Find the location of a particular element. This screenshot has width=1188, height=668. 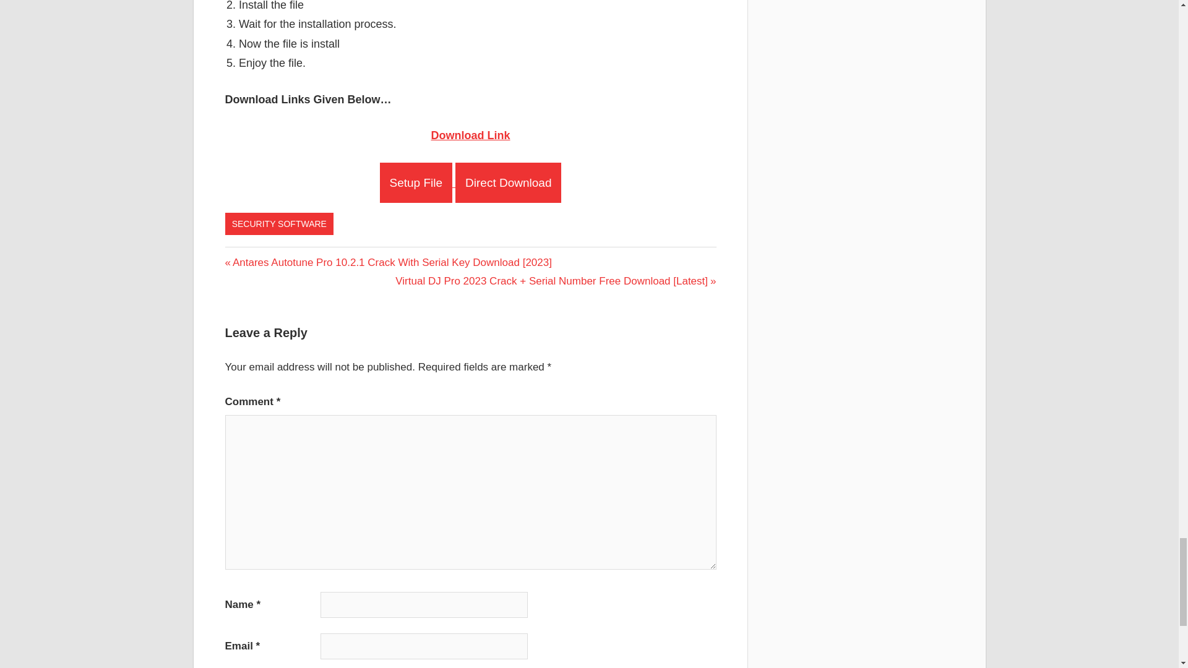

Download Link is located at coordinates (470, 135).